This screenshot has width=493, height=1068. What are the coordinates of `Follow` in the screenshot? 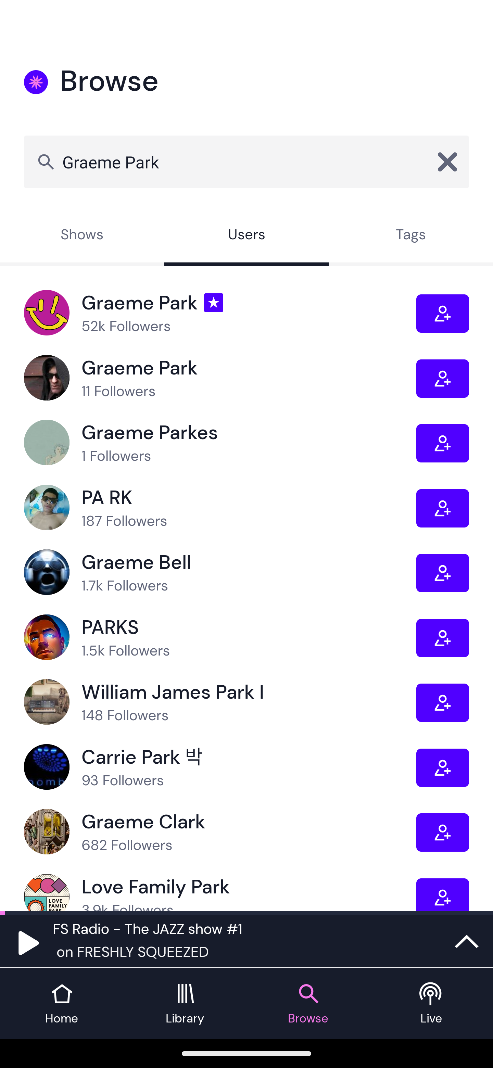 It's located at (442, 702).